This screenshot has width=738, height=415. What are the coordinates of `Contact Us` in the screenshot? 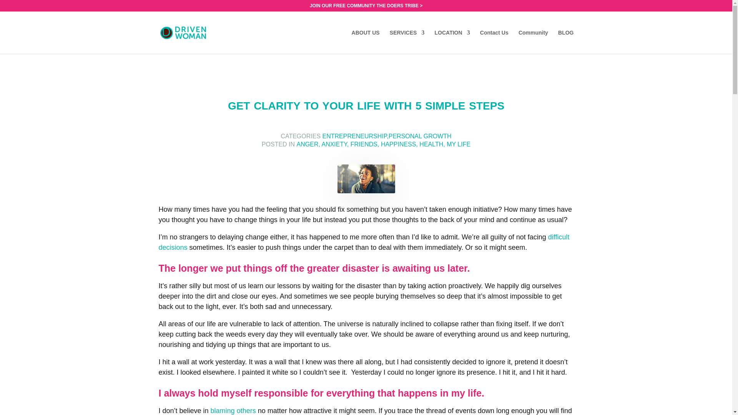 It's located at (494, 41).